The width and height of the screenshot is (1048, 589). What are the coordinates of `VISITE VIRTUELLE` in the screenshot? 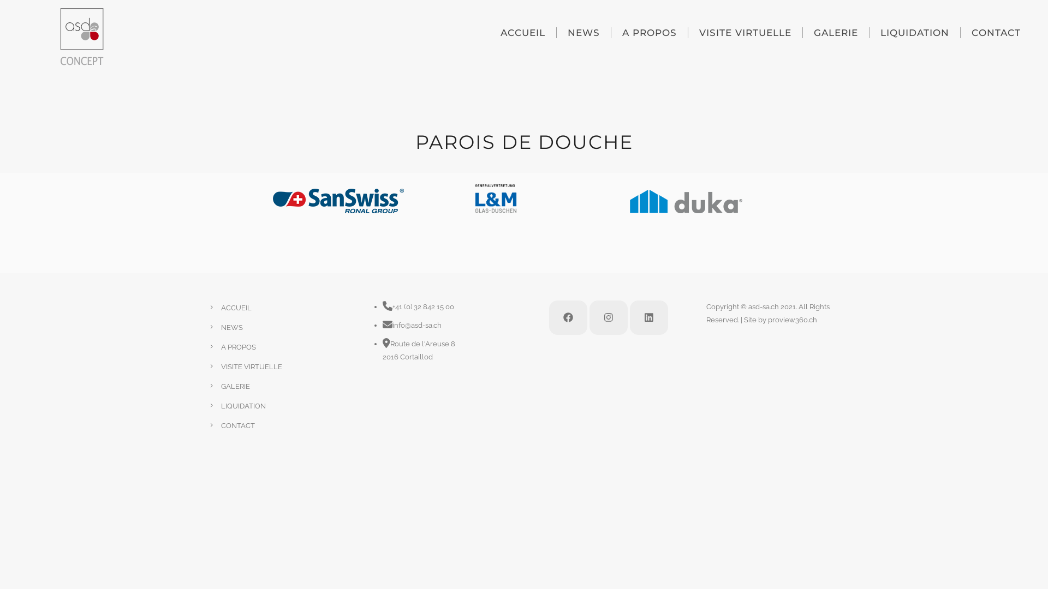 It's located at (746, 33).